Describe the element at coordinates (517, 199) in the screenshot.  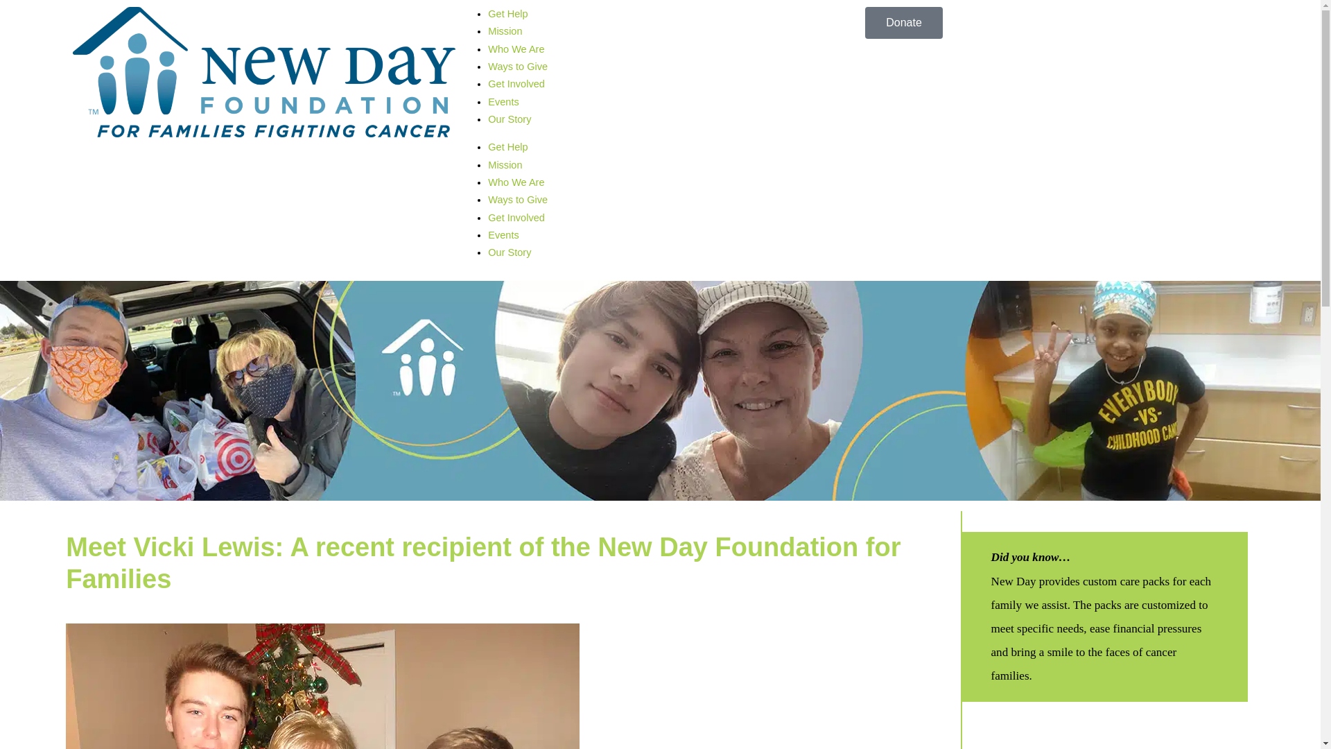
I see `Ways to Give` at that location.